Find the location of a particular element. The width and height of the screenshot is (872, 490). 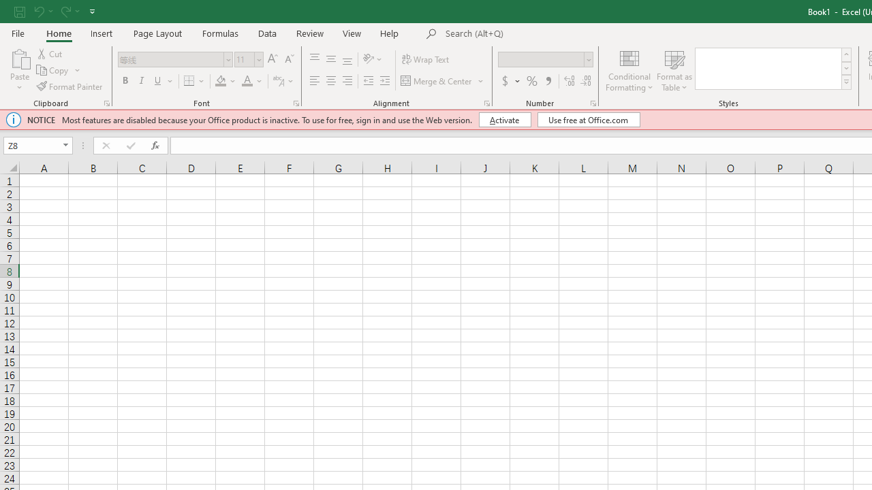

Orientation is located at coordinates (373, 60).